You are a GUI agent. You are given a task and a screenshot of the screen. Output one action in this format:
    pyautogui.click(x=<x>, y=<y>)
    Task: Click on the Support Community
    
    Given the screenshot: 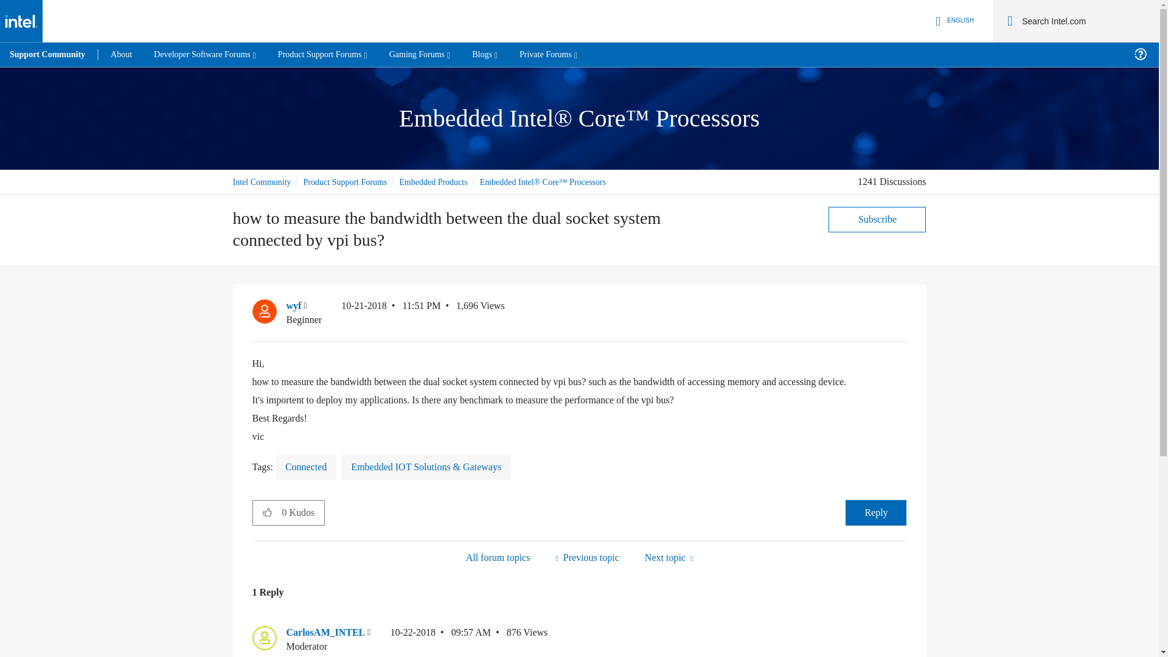 What is the action you would take?
    pyautogui.click(x=47, y=55)
    